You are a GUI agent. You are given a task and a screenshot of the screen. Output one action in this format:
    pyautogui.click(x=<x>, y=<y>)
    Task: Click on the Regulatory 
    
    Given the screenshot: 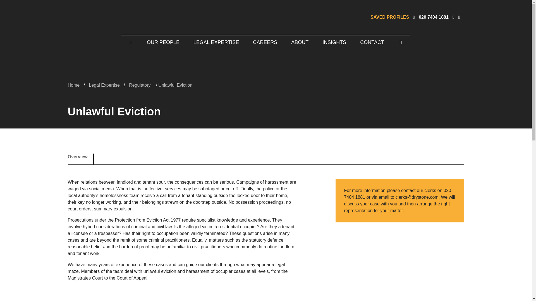 What is the action you would take?
    pyautogui.click(x=140, y=85)
    